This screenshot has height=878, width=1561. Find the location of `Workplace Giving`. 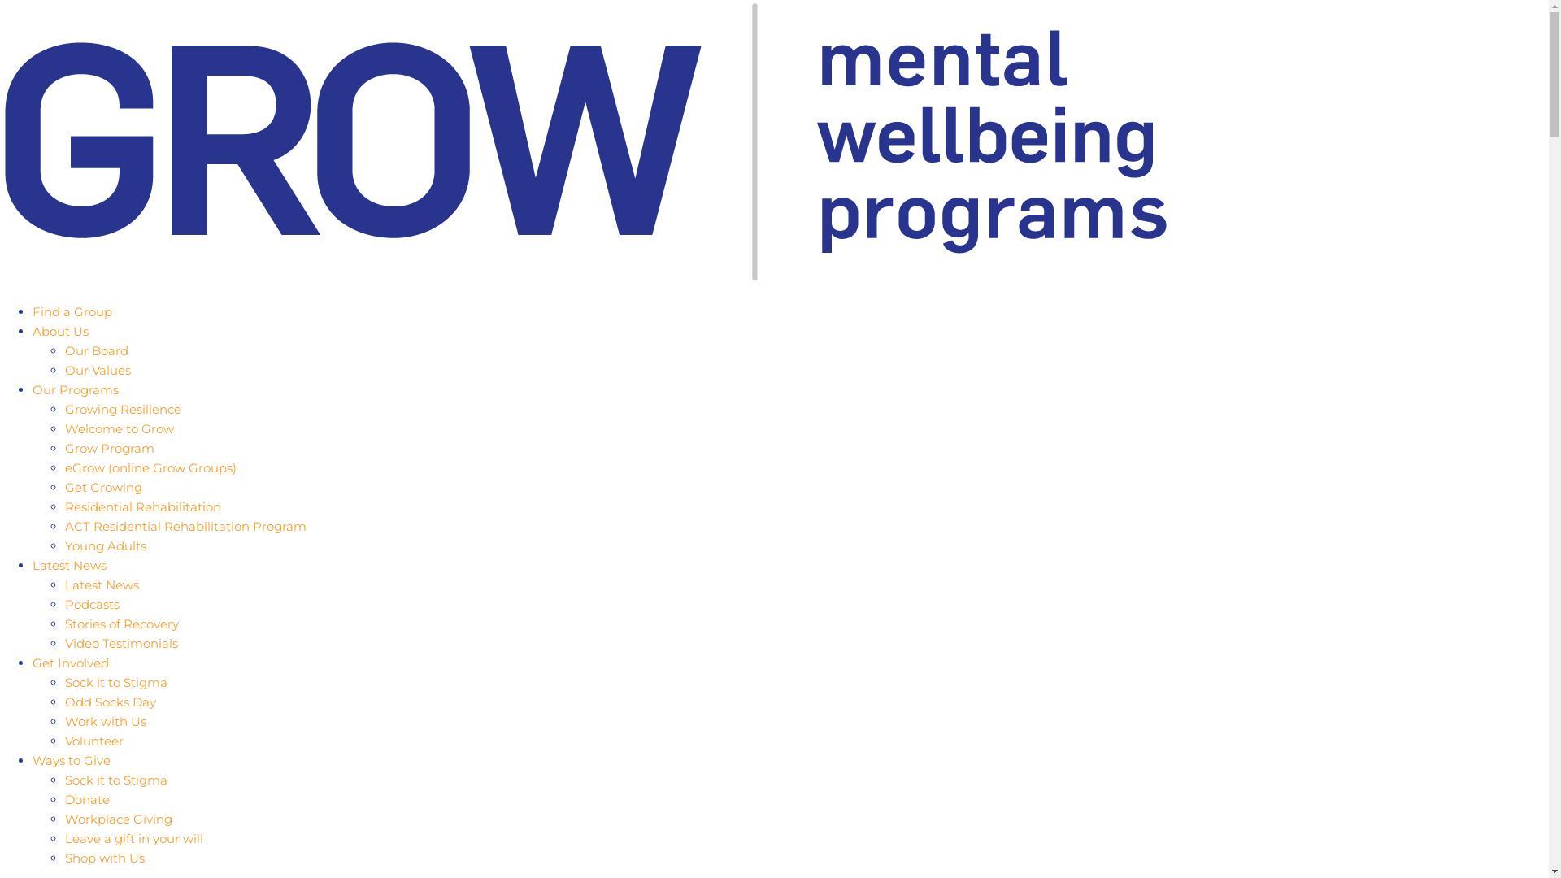

Workplace Giving is located at coordinates (119, 819).